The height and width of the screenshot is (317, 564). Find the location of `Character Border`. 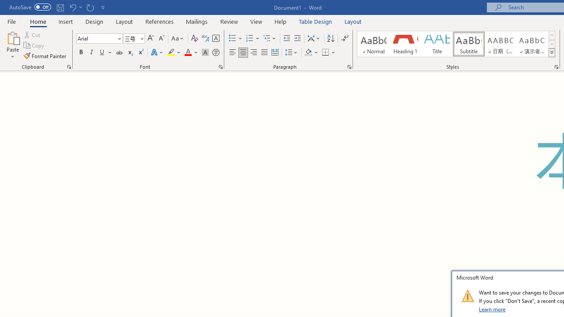

Character Border is located at coordinates (215, 39).